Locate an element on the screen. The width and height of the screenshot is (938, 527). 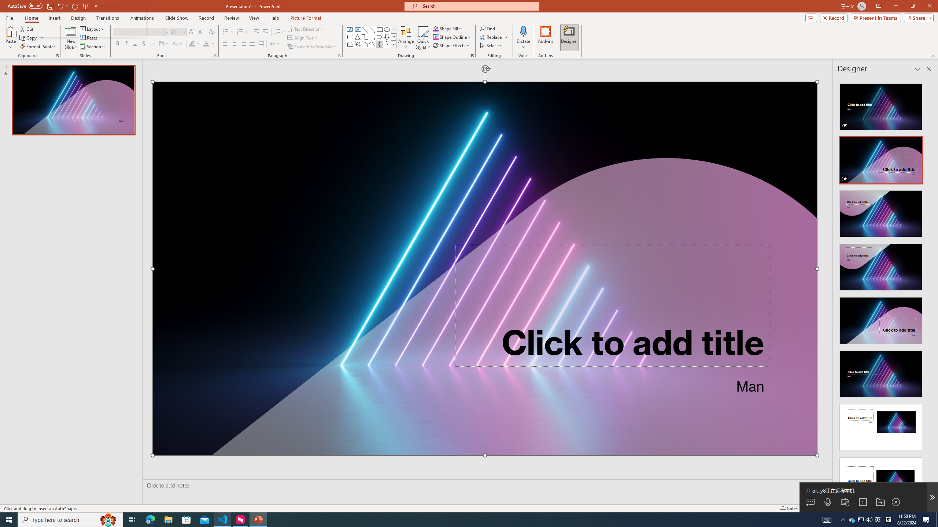
From Beginning is located at coordinates (86, 6).